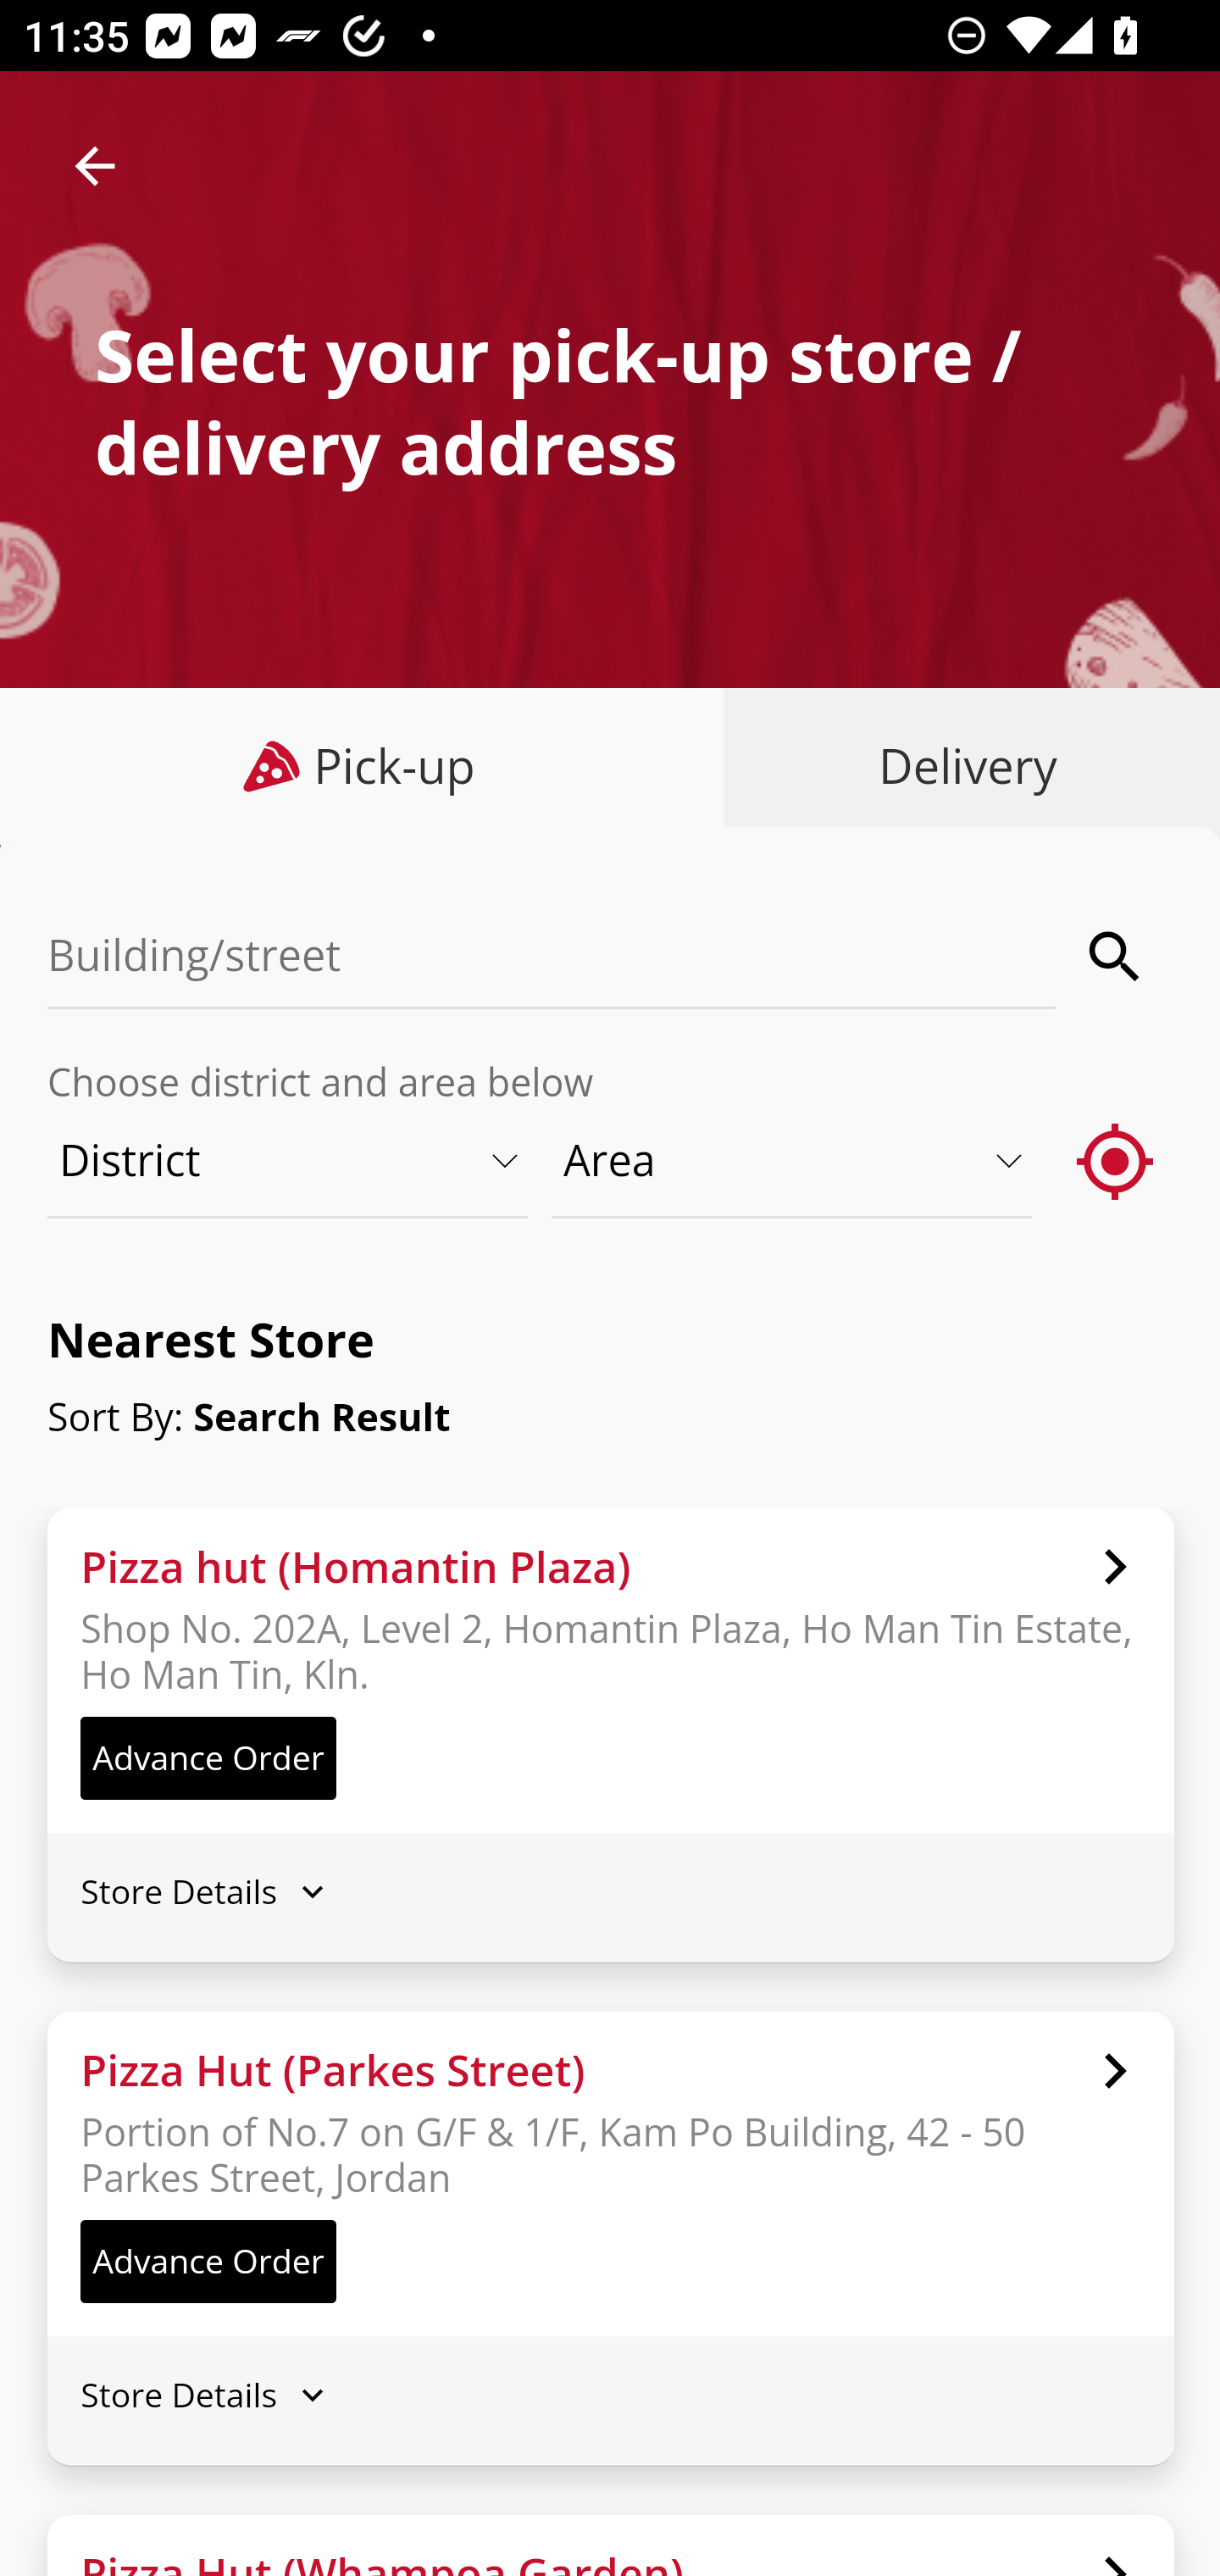 This screenshot has height=2576, width=1220. Describe the element at coordinates (1116, 956) in the screenshot. I see `search` at that location.